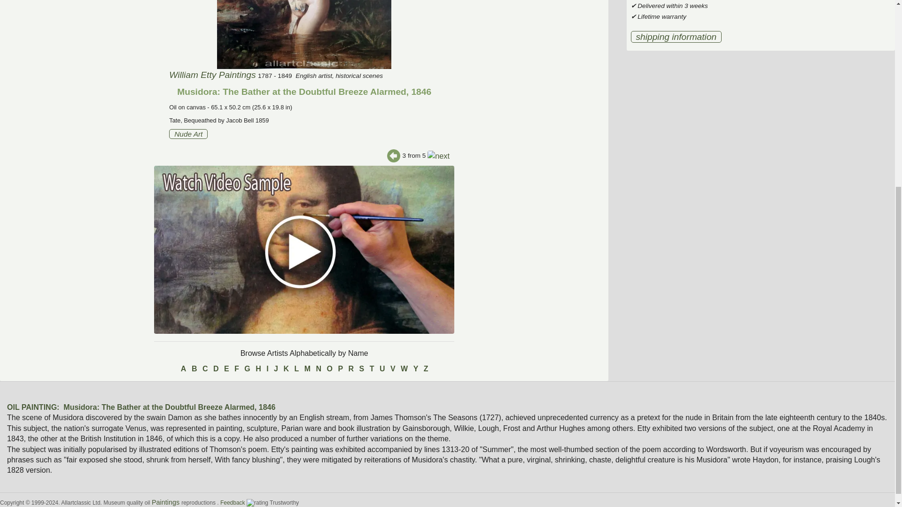  Describe the element at coordinates (247, 369) in the screenshot. I see `G` at that location.